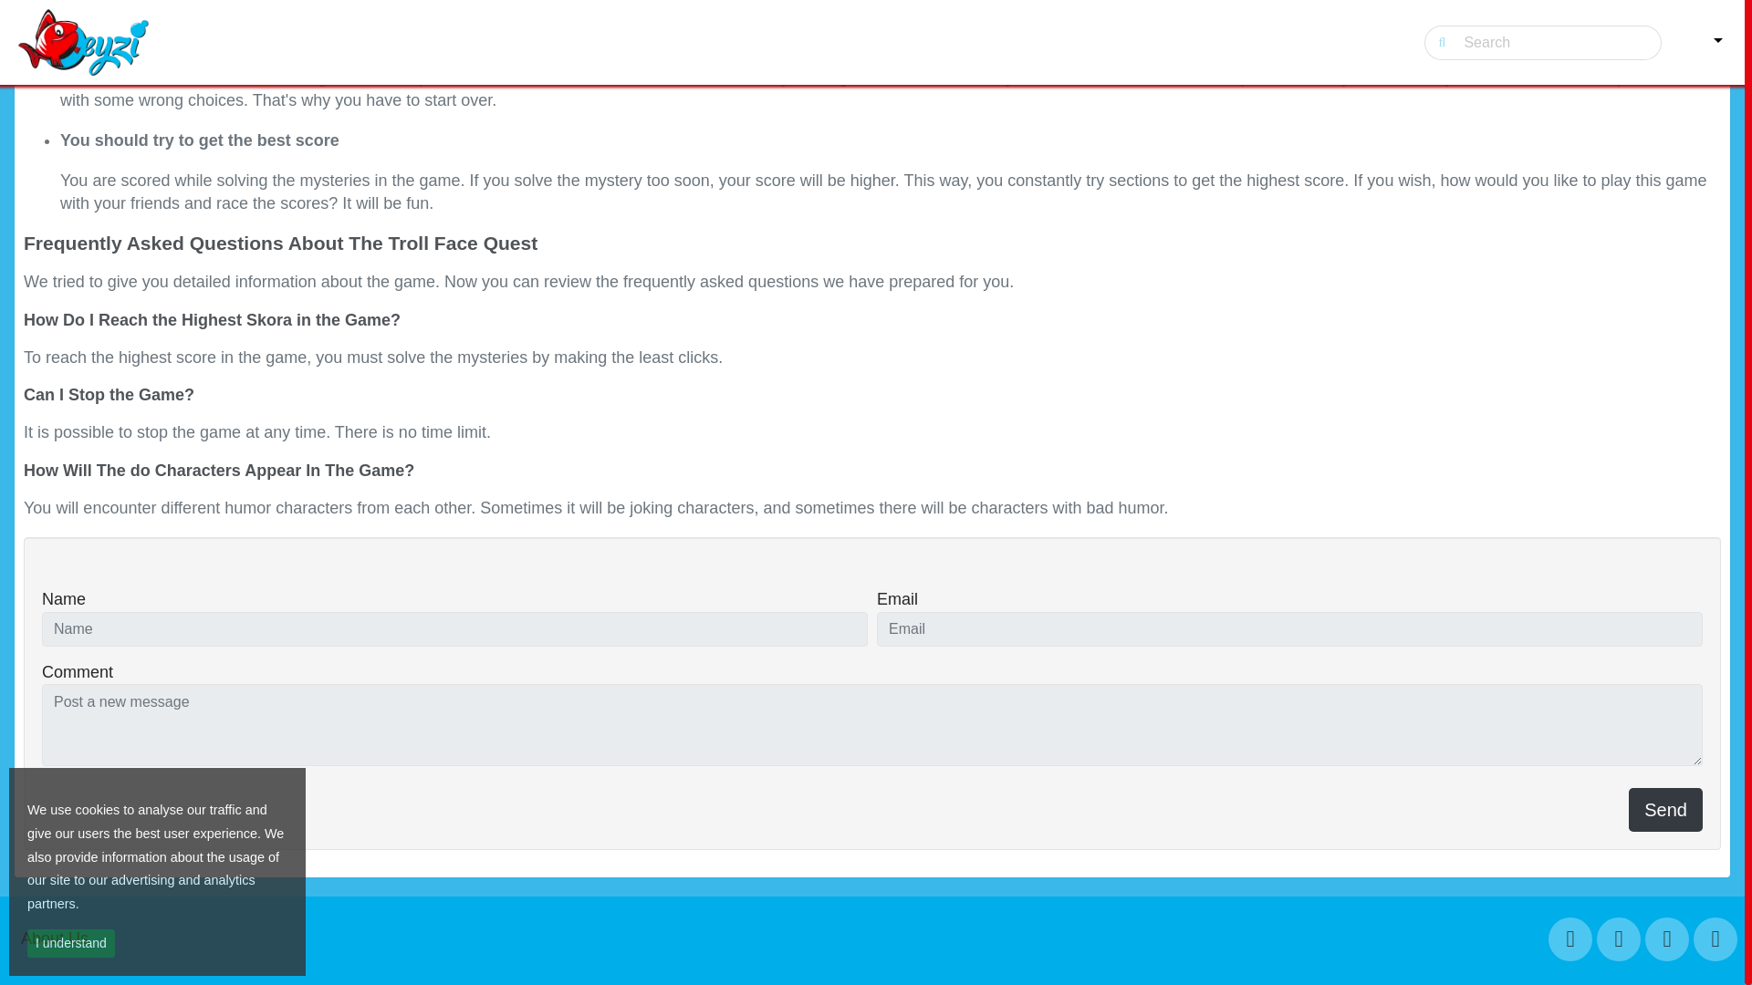 Image resolution: width=1752 pixels, height=985 pixels. I want to click on Eyzi Youtube Page, so click(1715, 939).